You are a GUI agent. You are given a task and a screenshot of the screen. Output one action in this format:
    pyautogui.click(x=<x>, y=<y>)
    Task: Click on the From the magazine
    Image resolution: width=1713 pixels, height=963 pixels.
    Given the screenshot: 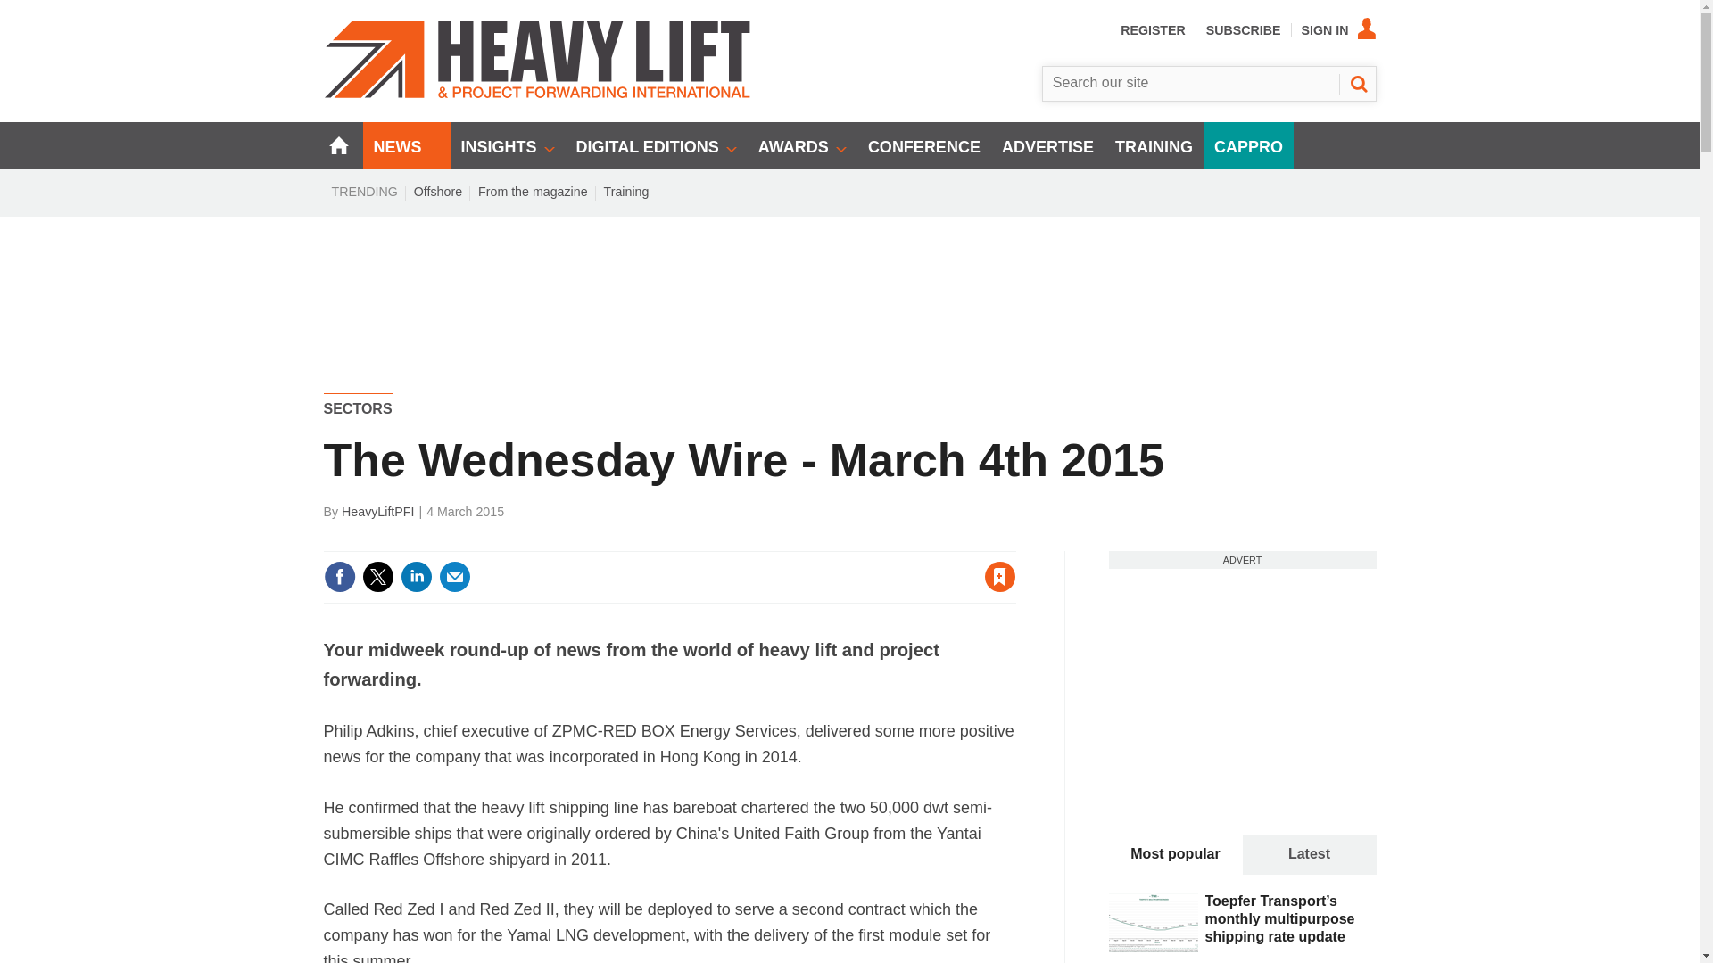 What is the action you would take?
    pyautogui.click(x=533, y=191)
    